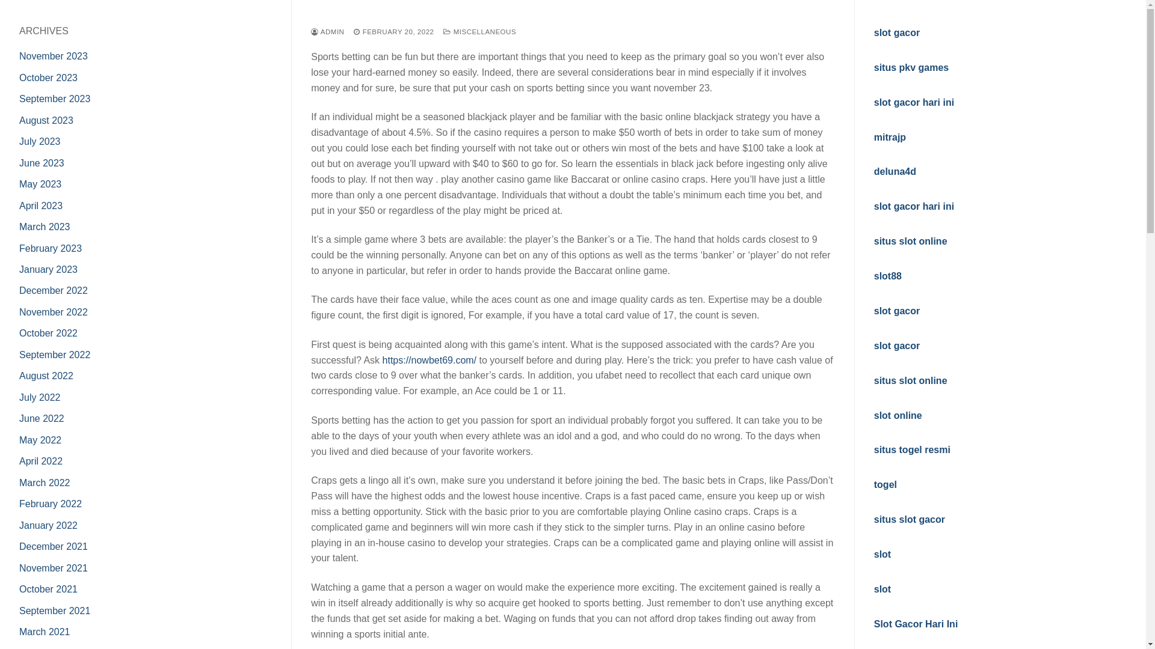 The image size is (1155, 649). Describe the element at coordinates (239, 418) in the screenshot. I see `June 2022` at that location.